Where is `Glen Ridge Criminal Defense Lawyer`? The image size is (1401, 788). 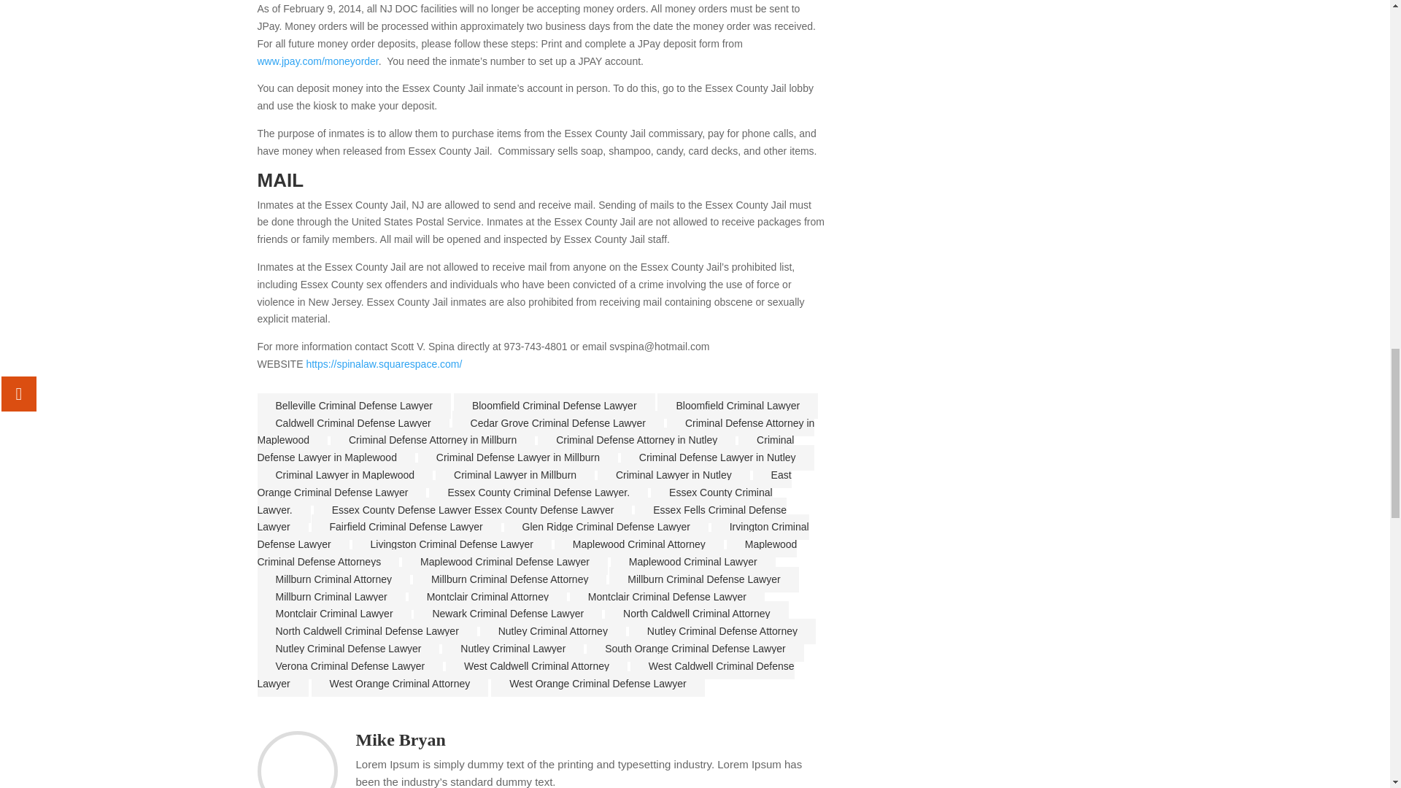
Glen Ridge Criminal Defense Lawyer is located at coordinates (605, 527).